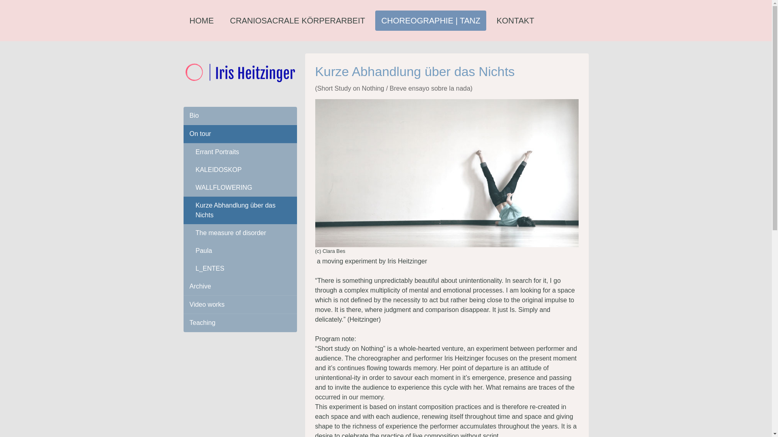  Describe the element at coordinates (239, 233) in the screenshot. I see `The measure of disorder` at that location.